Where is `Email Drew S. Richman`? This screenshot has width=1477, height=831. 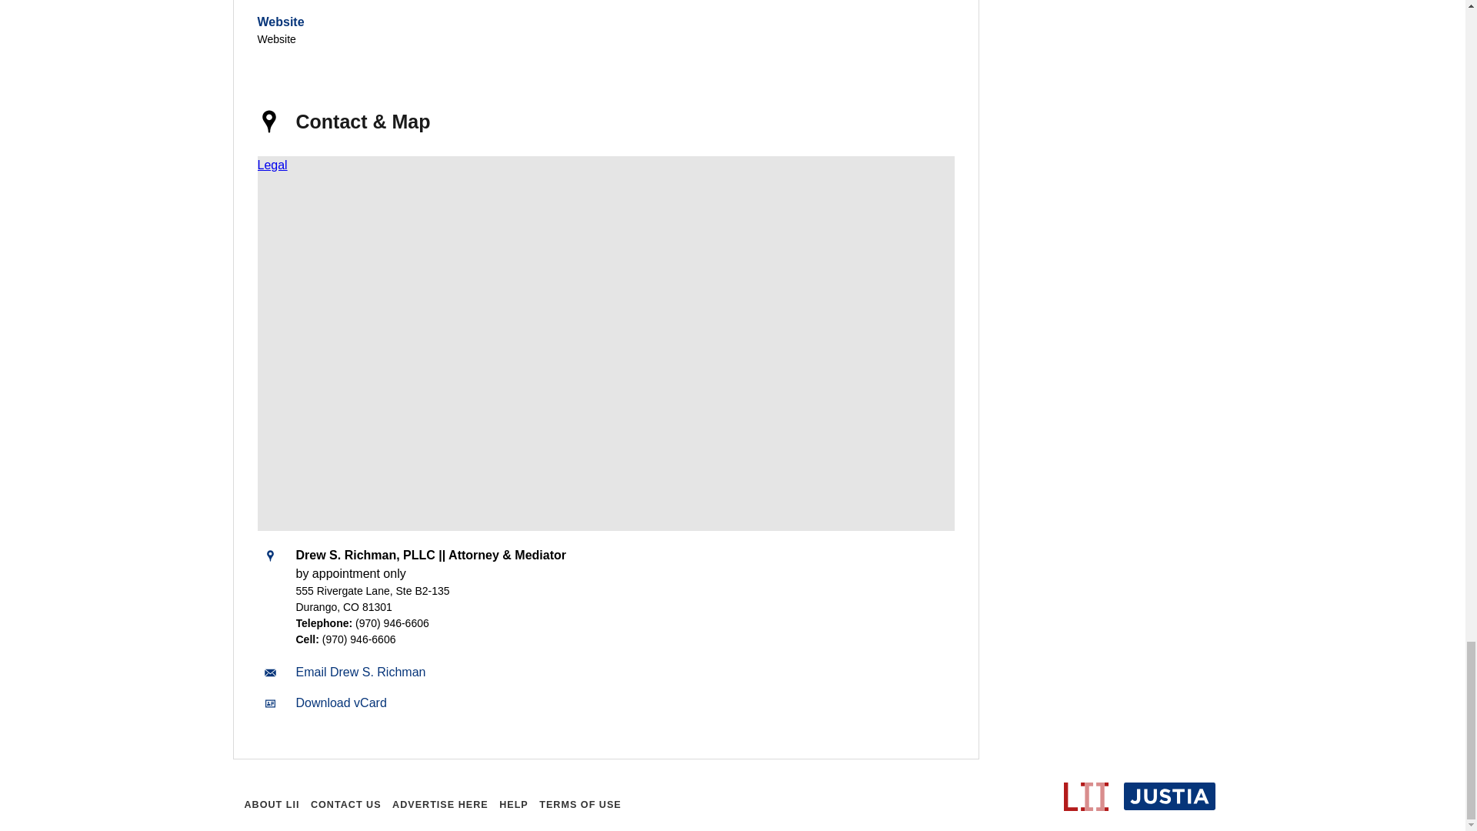
Email Drew S. Richman is located at coordinates (360, 672).